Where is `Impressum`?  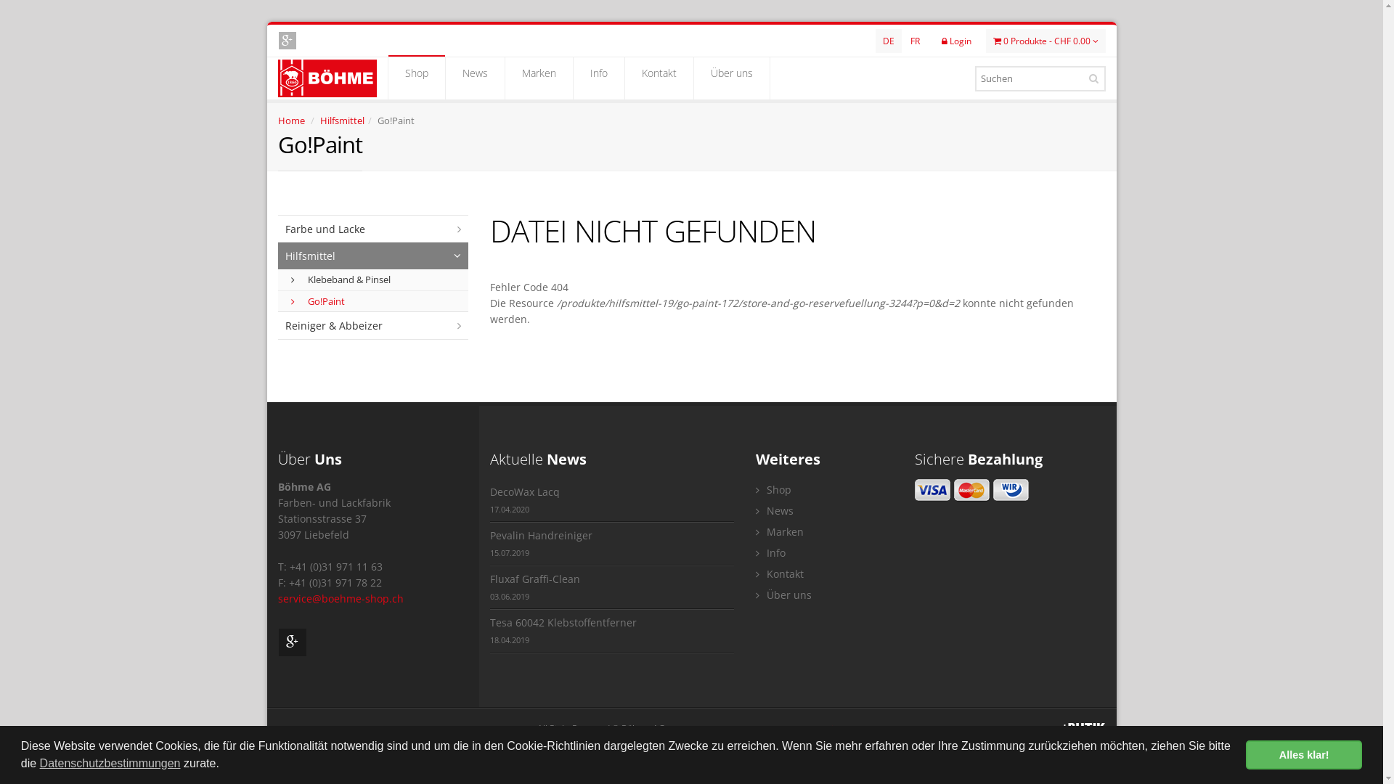
Impressum is located at coordinates (721, 729).